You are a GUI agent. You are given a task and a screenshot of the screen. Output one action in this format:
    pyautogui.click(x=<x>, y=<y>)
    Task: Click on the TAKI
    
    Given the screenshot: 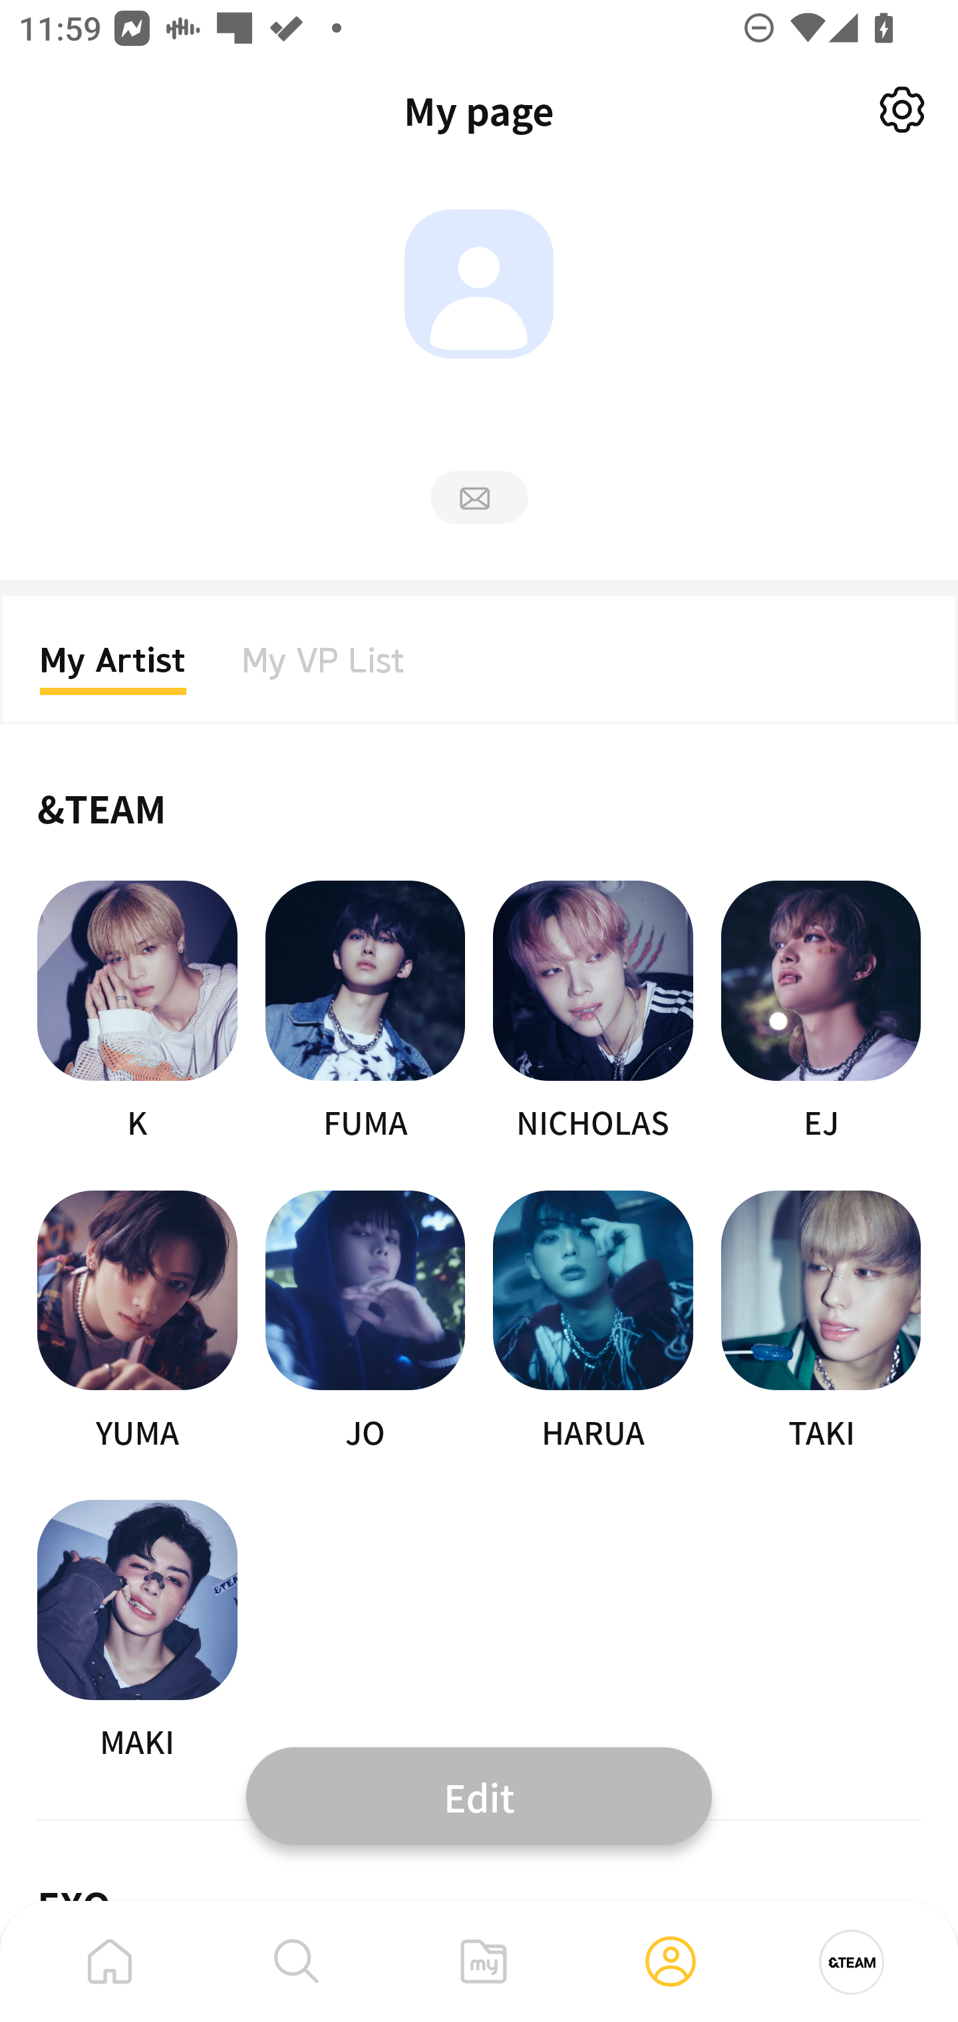 What is the action you would take?
    pyautogui.click(x=821, y=1322)
    